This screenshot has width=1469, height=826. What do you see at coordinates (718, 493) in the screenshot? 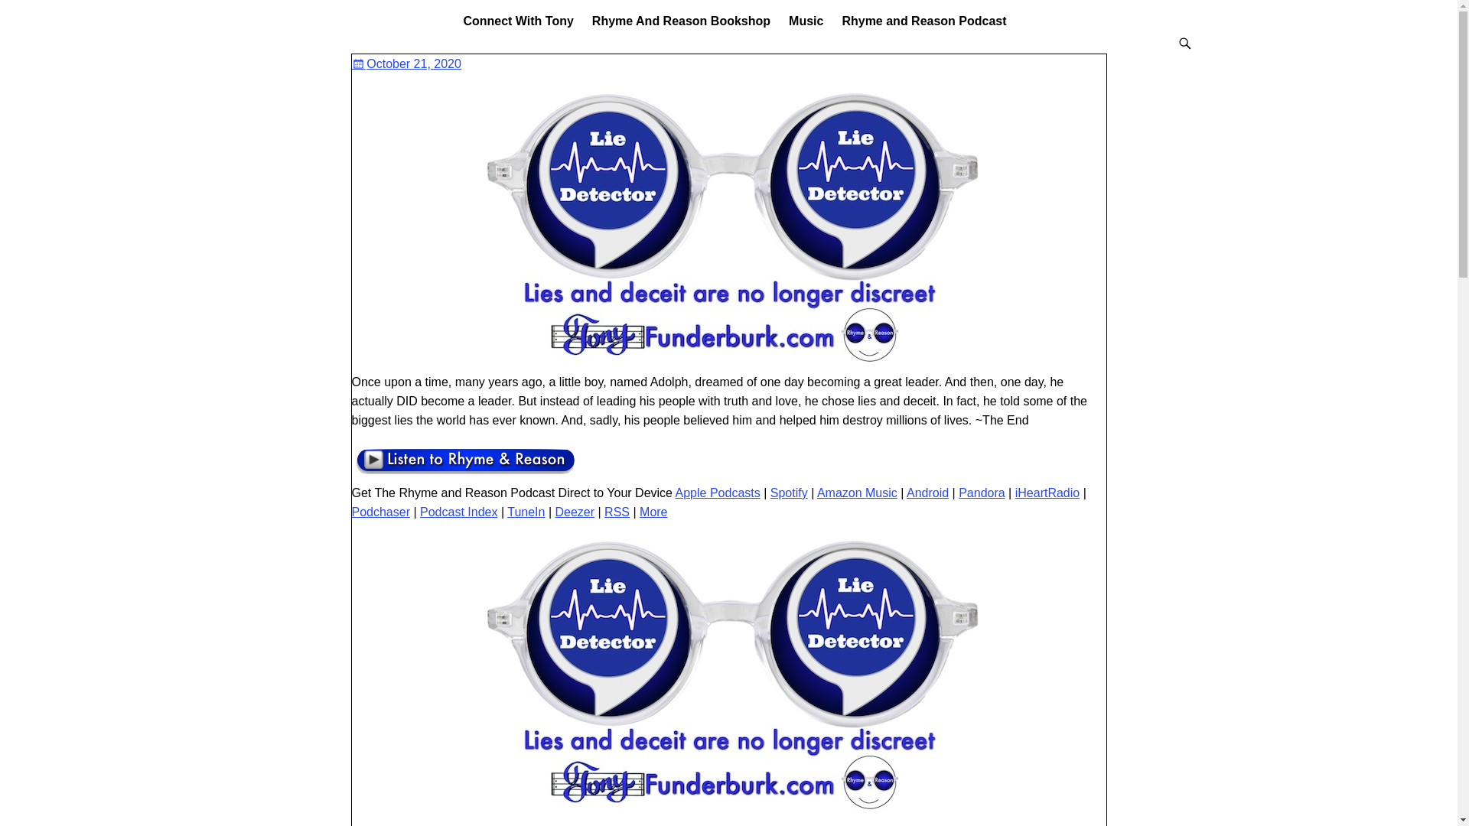
I see `Subscribe on Apple Podcasts` at bounding box center [718, 493].